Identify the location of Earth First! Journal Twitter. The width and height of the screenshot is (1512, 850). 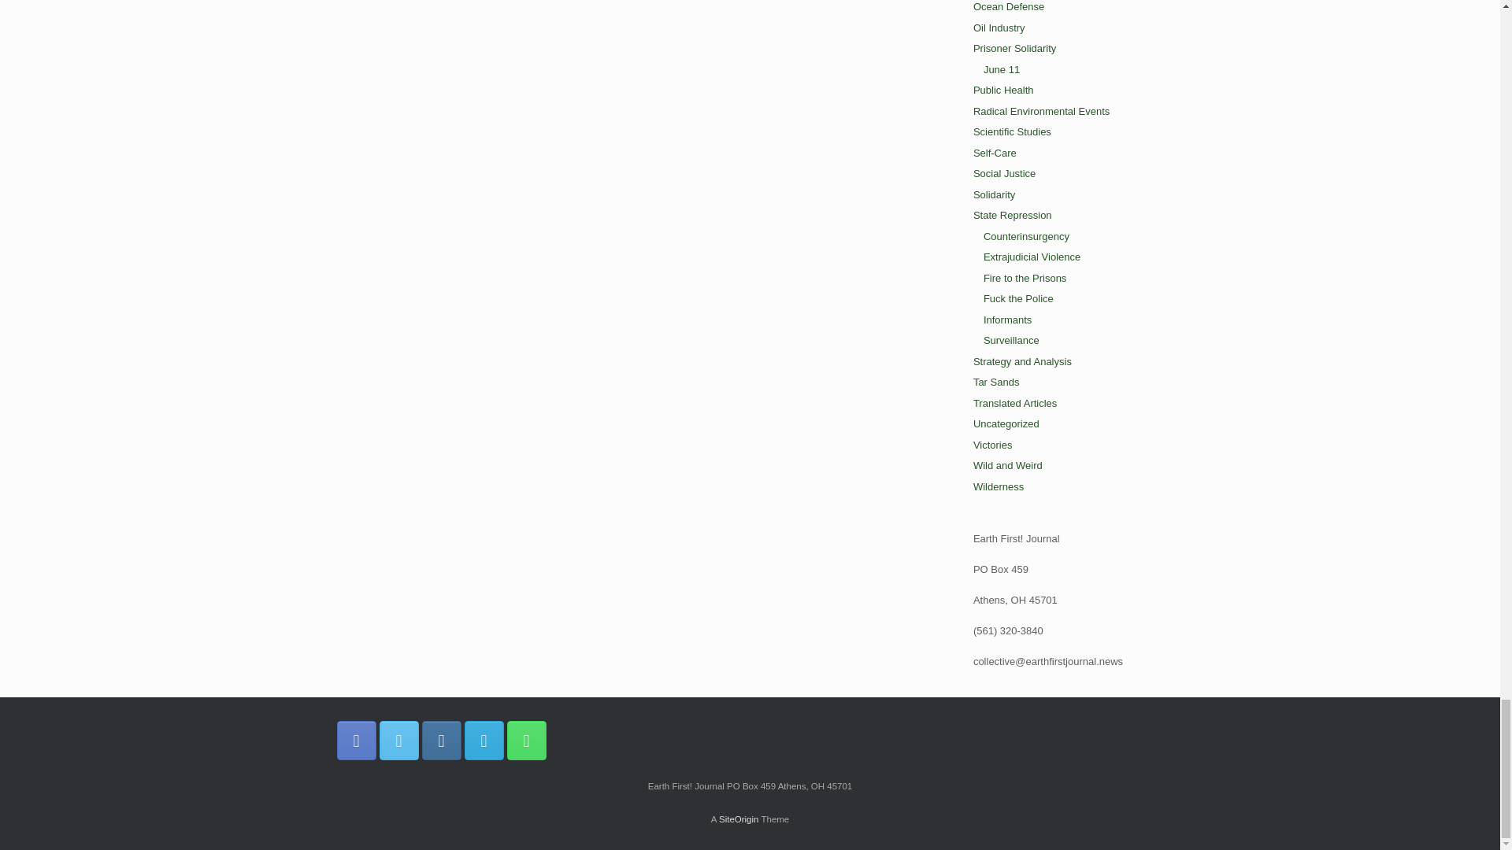
(398, 740).